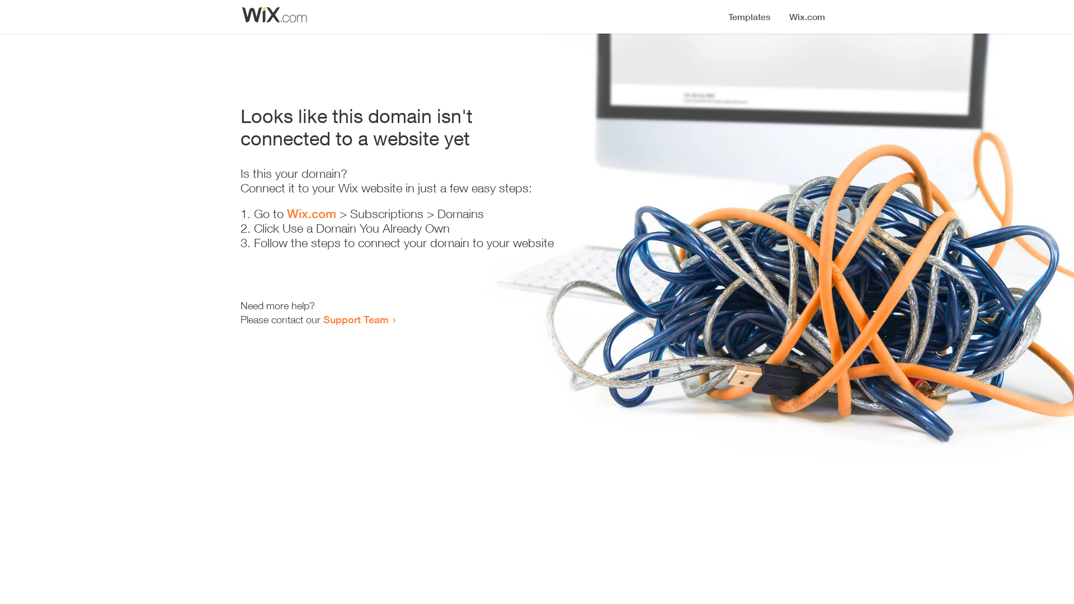  Describe the element at coordinates (312, 214) in the screenshot. I see `Wix.com` at that location.